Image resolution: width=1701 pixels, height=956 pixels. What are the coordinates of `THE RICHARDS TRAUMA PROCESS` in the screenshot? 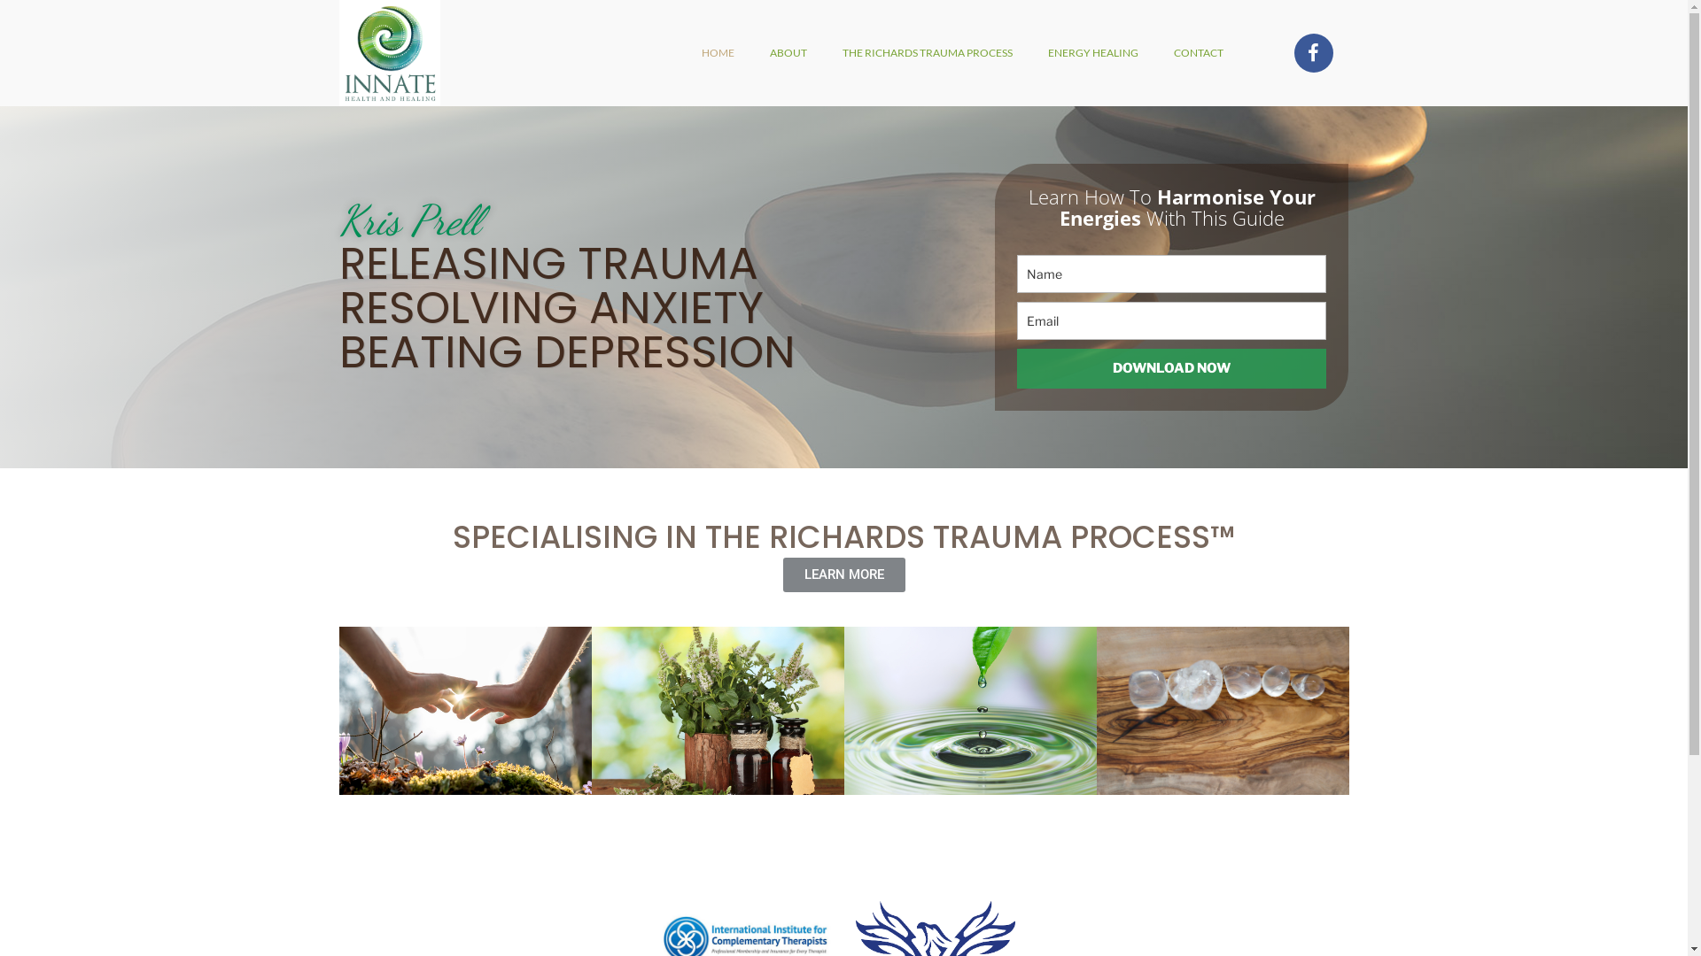 It's located at (928, 53).